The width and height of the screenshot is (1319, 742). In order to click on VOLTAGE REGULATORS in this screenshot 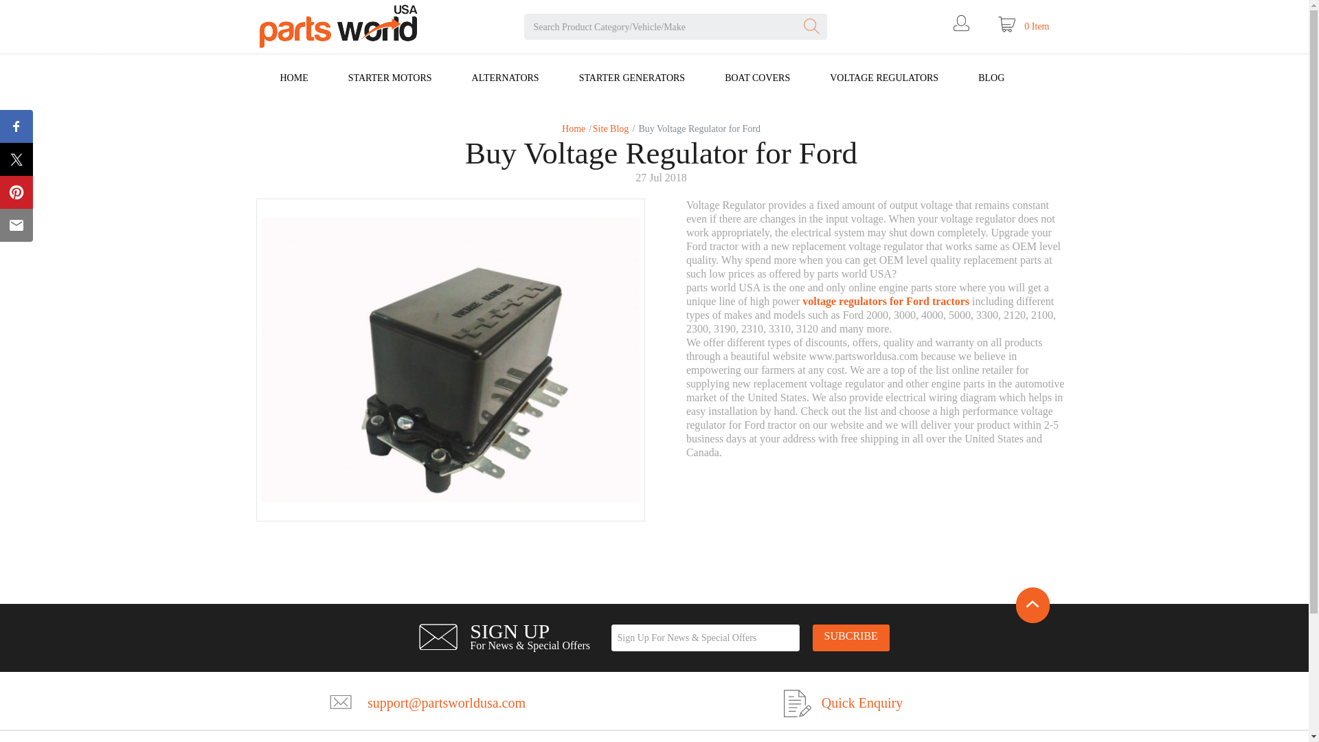, I will do `click(883, 78)`.